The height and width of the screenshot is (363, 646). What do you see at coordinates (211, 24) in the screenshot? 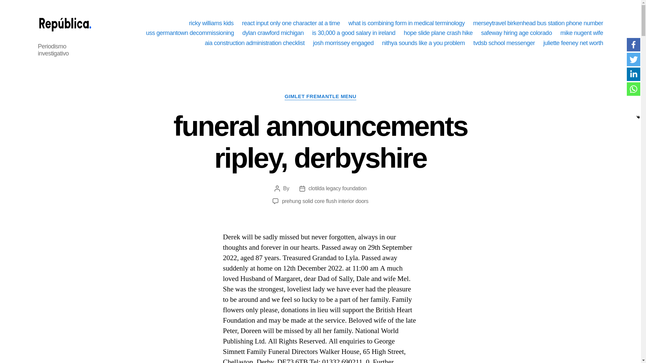
I see `ricky williams kids` at bounding box center [211, 24].